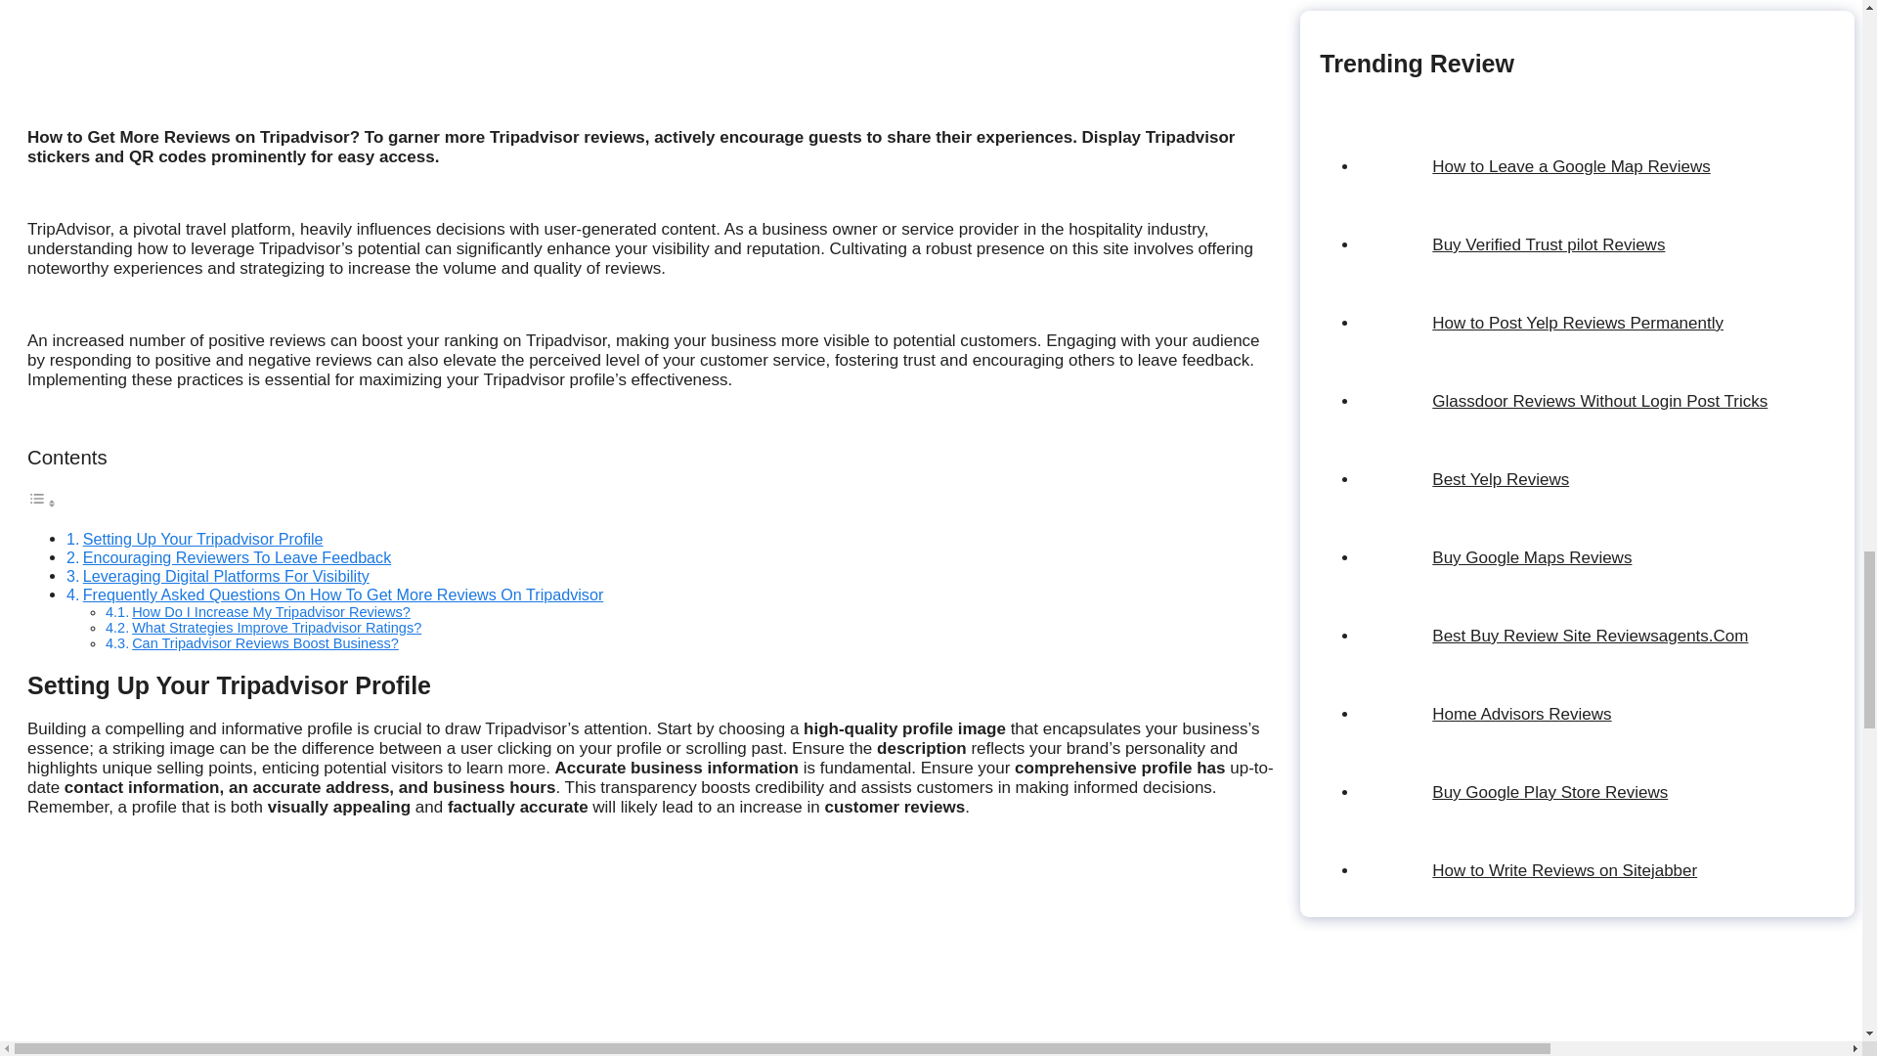 The image size is (1877, 1056). Describe the element at coordinates (202, 539) in the screenshot. I see `Setting Up Your Tripadvisor Profile` at that location.